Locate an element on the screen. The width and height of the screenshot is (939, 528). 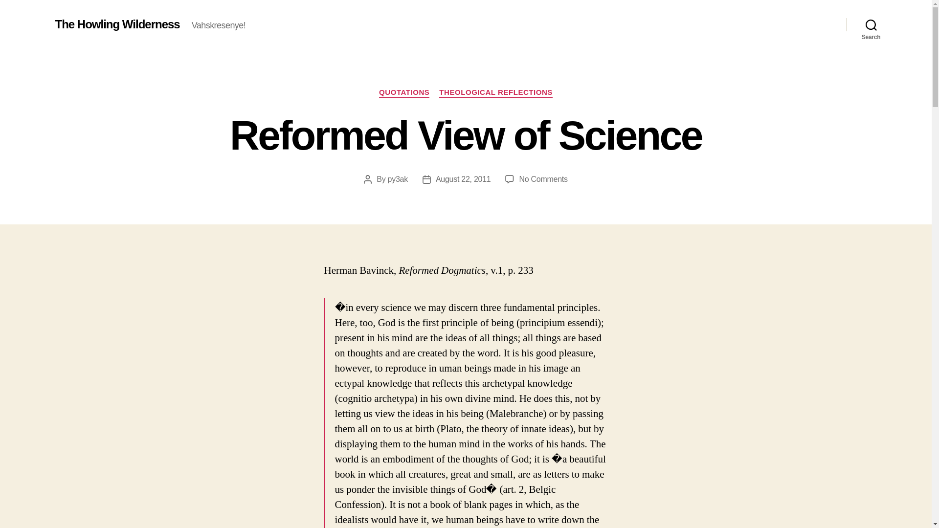
THEOLOGICAL REFLECTIONS is located at coordinates (496, 93).